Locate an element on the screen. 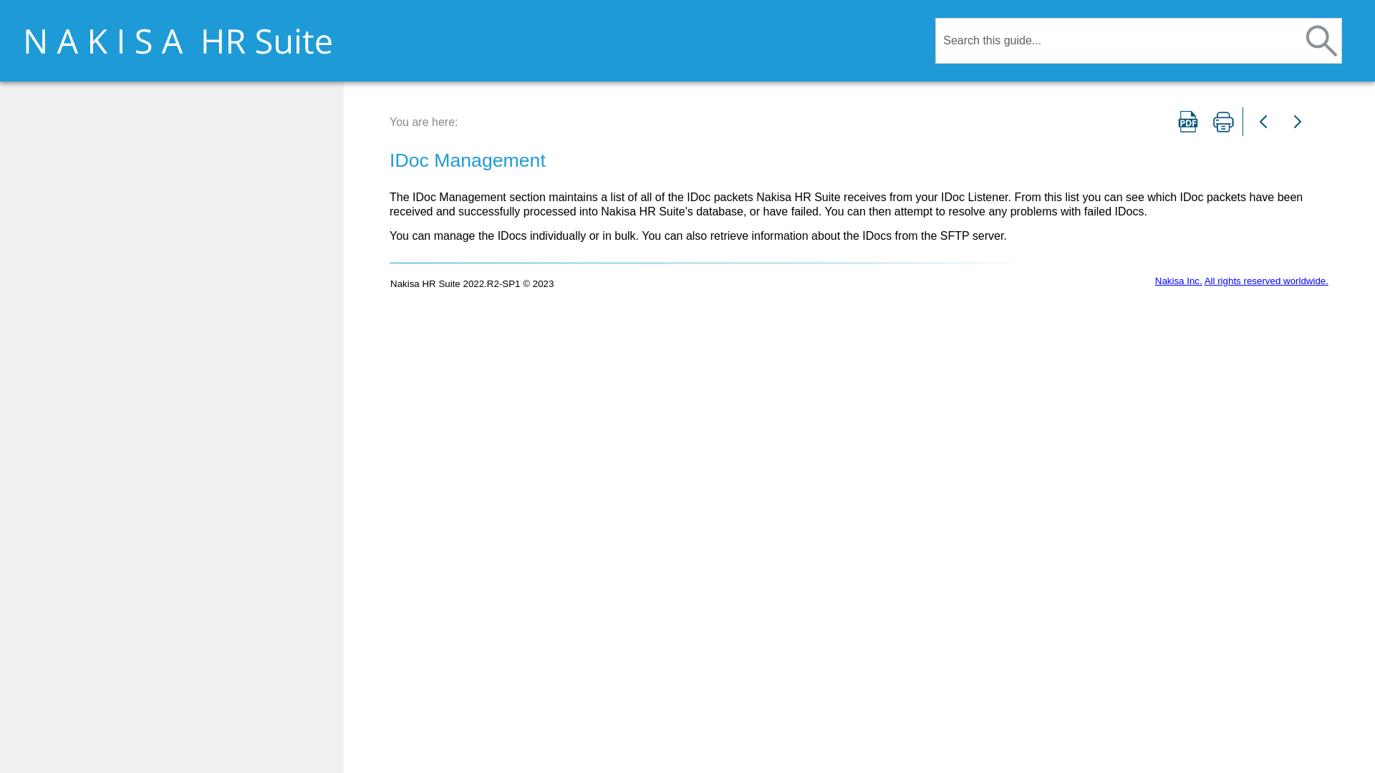 The height and width of the screenshot is (773, 1375). Print is located at coordinates (1222, 122).